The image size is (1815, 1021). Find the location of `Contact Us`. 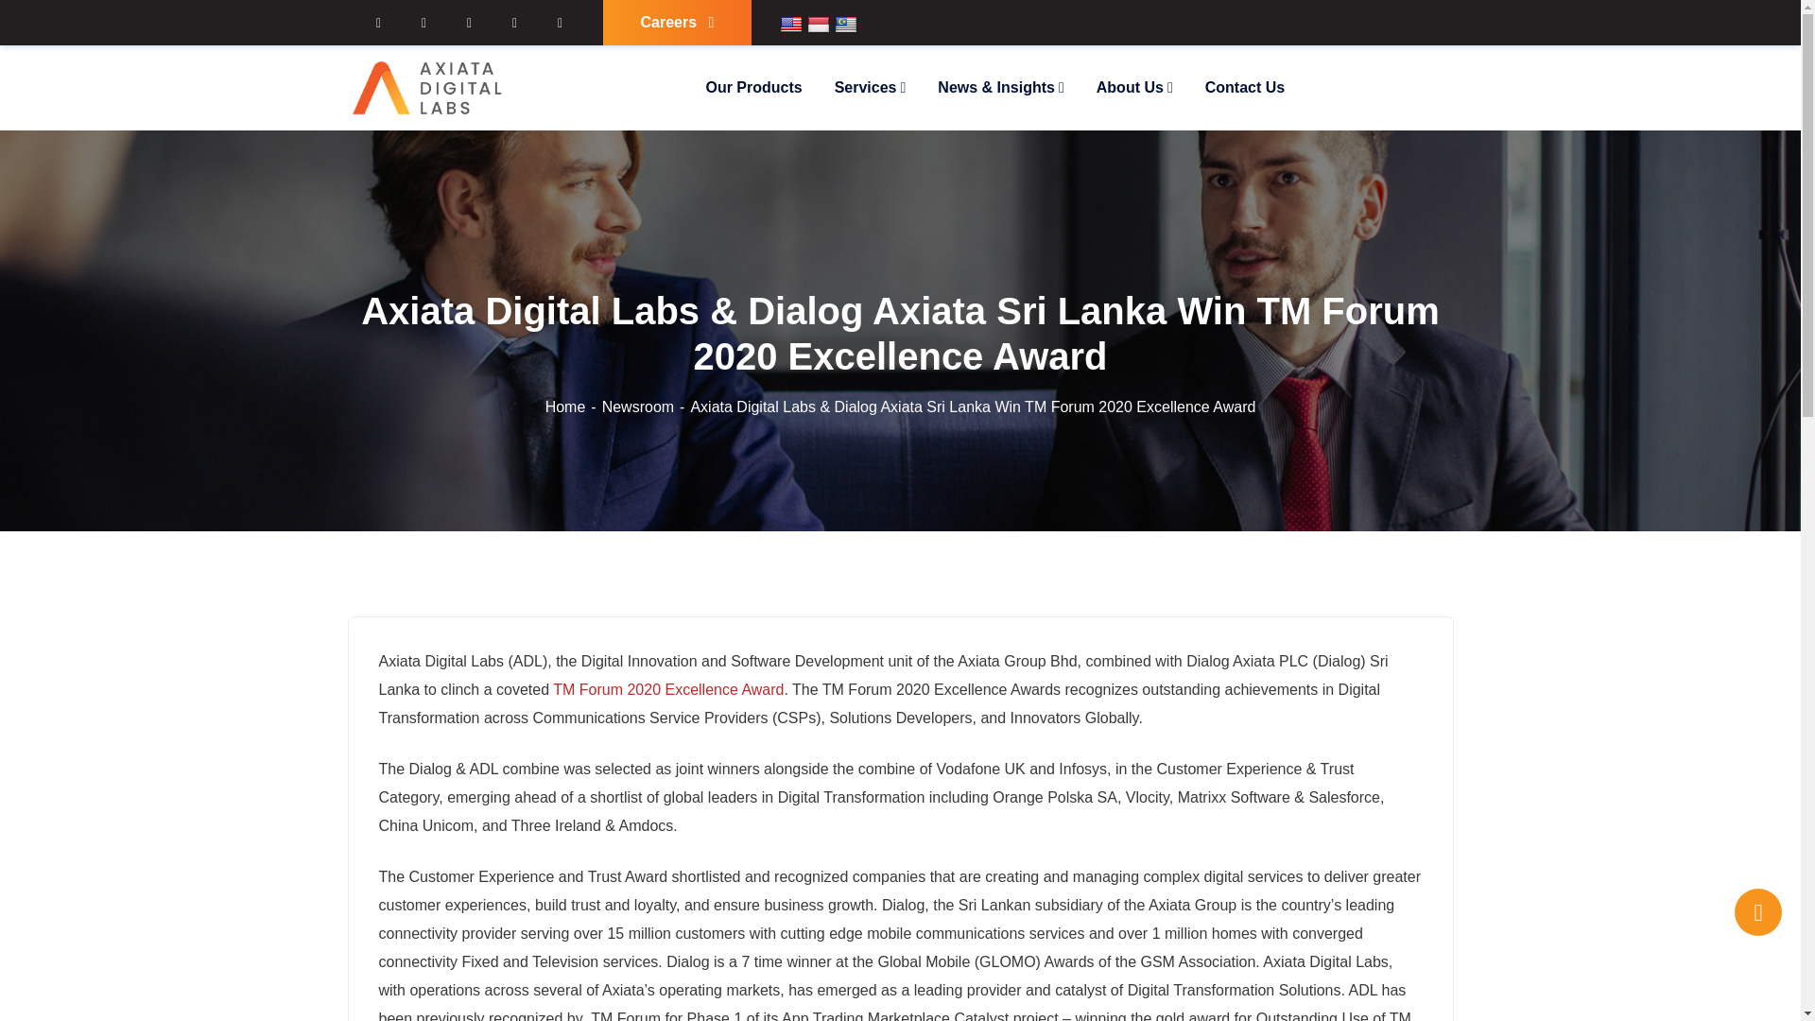

Contact Us is located at coordinates (1244, 87).